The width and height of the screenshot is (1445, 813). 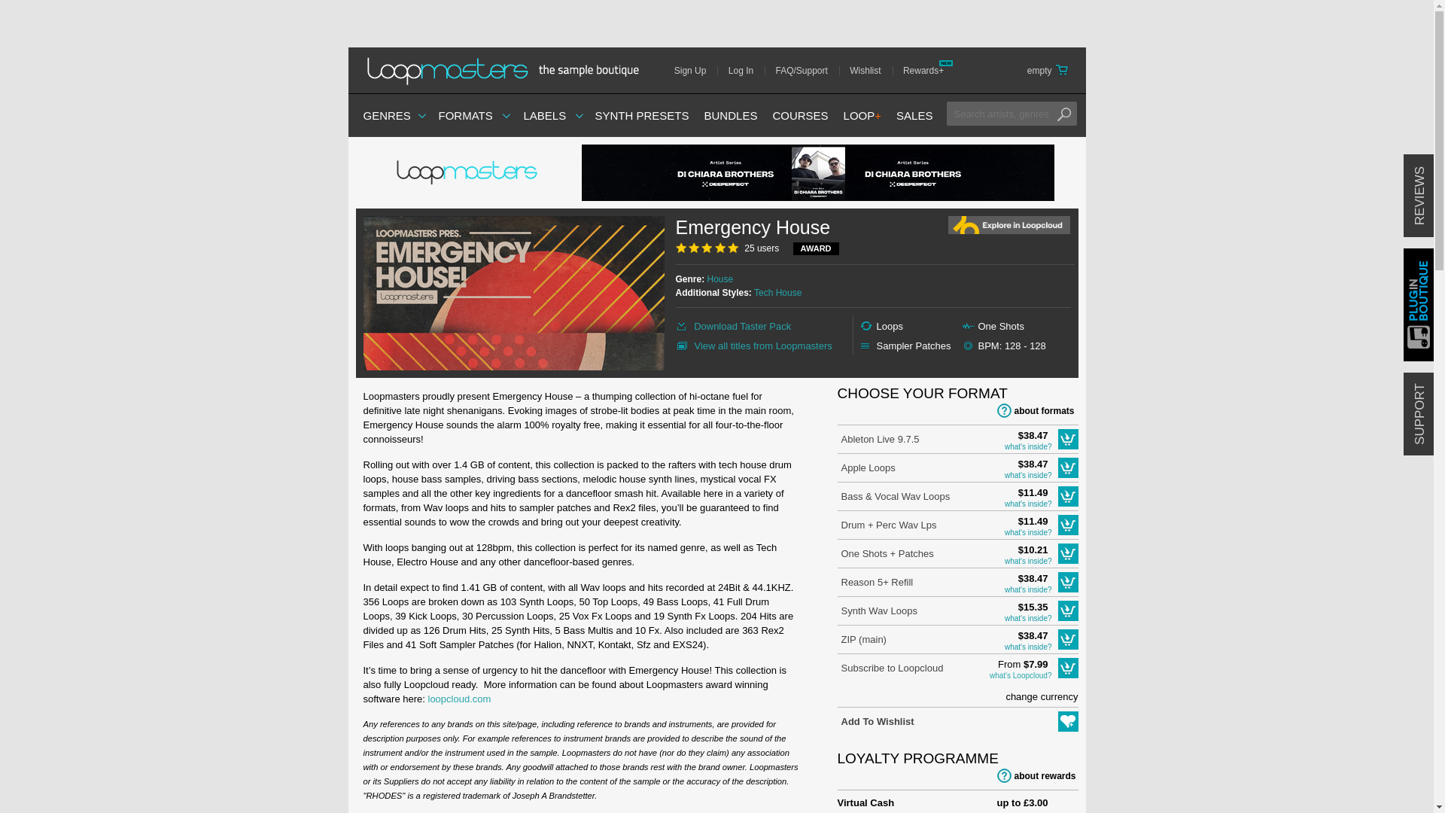 What do you see at coordinates (386, 115) in the screenshot?
I see `Show all genres` at bounding box center [386, 115].